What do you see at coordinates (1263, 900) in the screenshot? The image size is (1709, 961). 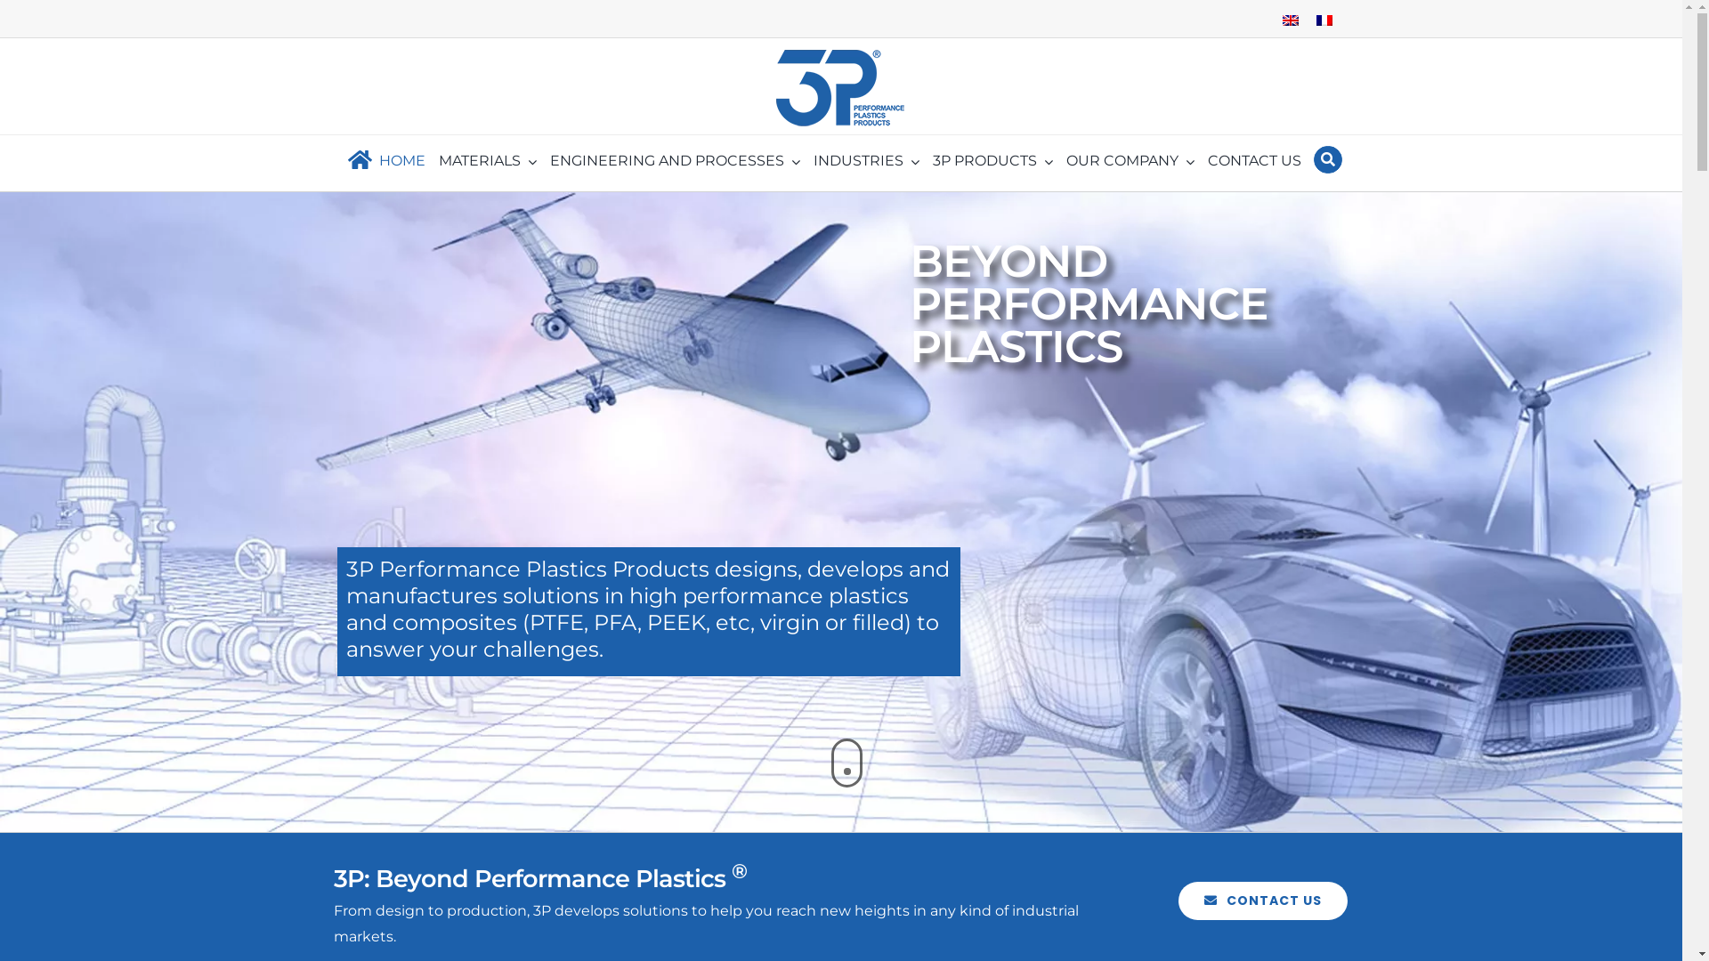 I see `CONTACT US` at bounding box center [1263, 900].